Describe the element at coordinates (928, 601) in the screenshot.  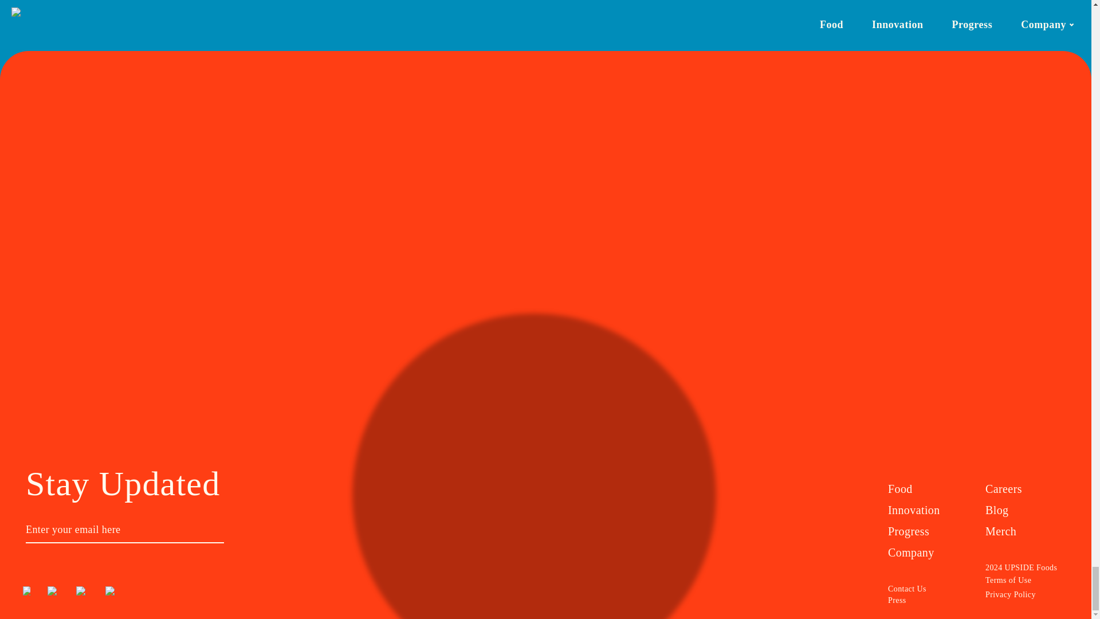
I see `Press` at that location.